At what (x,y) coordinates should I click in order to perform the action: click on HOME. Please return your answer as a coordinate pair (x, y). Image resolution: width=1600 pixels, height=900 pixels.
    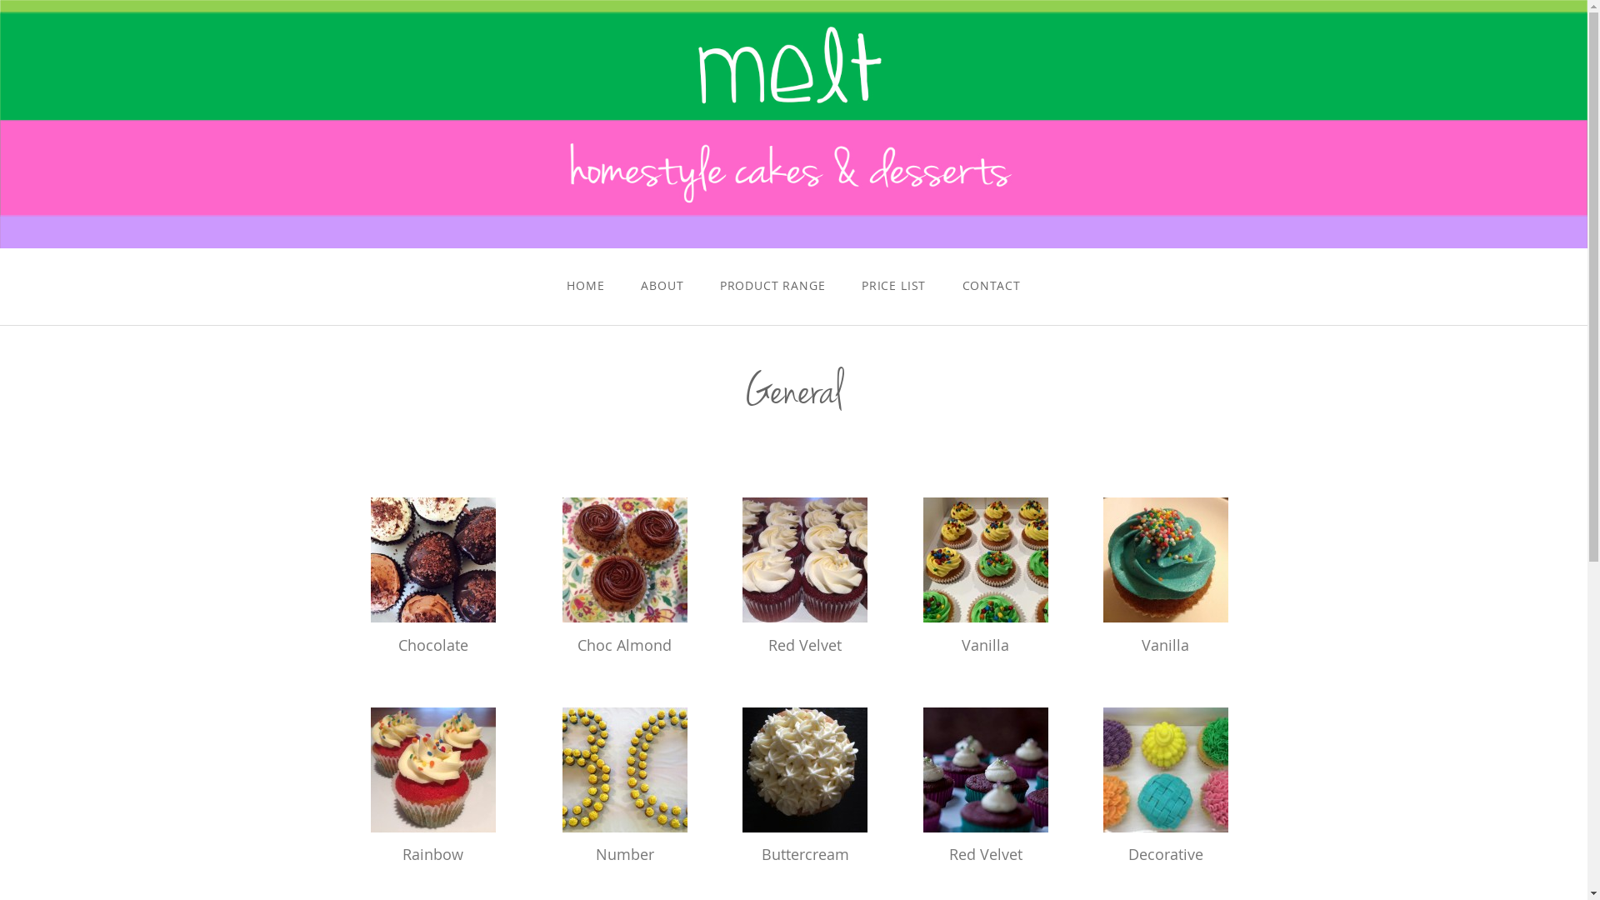
    Looking at the image, I should click on (587, 285).